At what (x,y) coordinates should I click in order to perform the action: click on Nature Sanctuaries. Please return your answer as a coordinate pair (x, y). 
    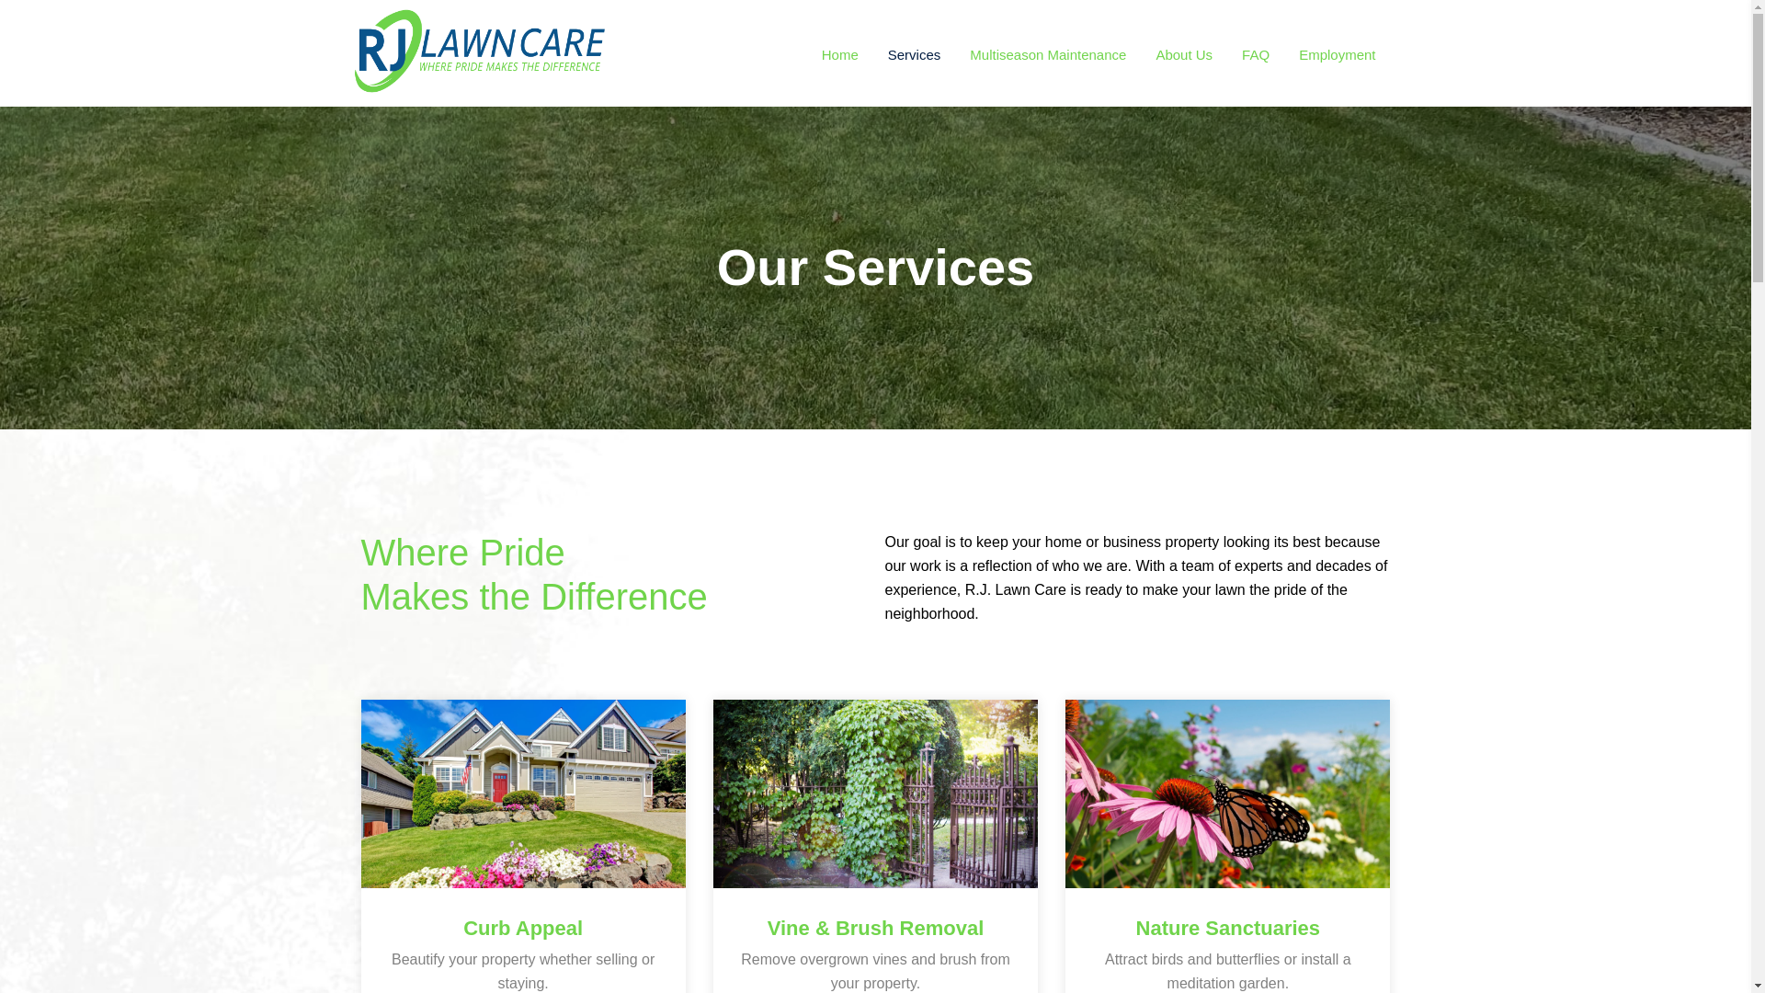
    Looking at the image, I should click on (1227, 928).